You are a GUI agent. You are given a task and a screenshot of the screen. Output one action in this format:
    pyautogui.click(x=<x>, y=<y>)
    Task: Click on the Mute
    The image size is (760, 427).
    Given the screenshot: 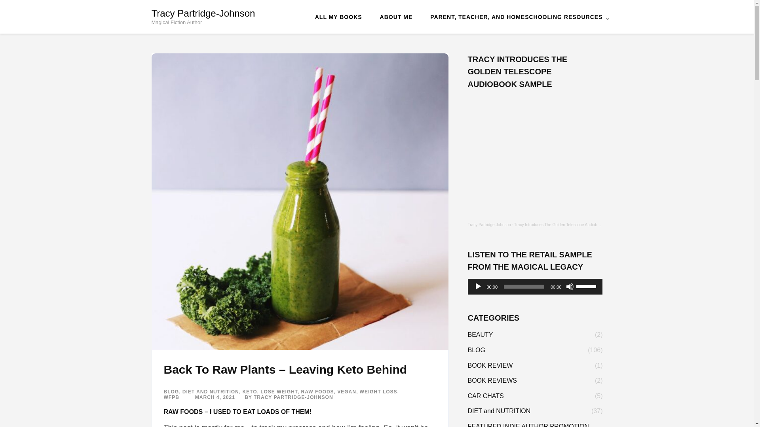 What is the action you would take?
    pyautogui.click(x=570, y=286)
    